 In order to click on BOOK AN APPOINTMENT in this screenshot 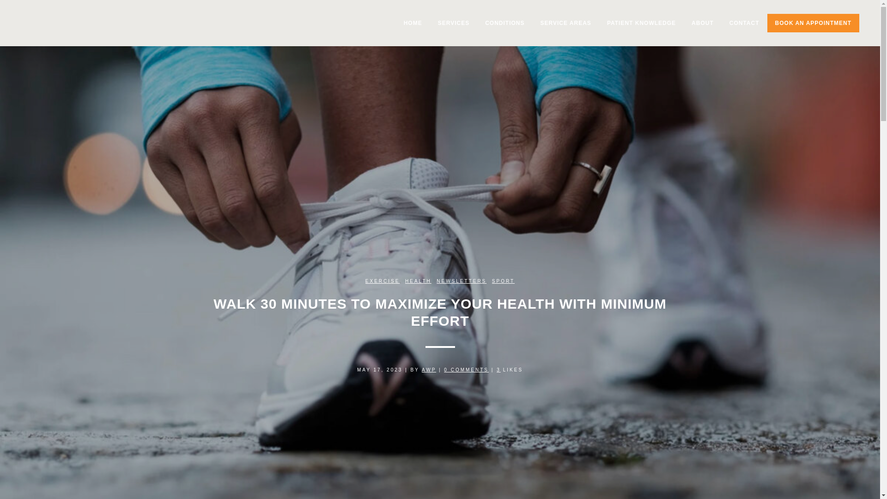, I will do `click(813, 23)`.